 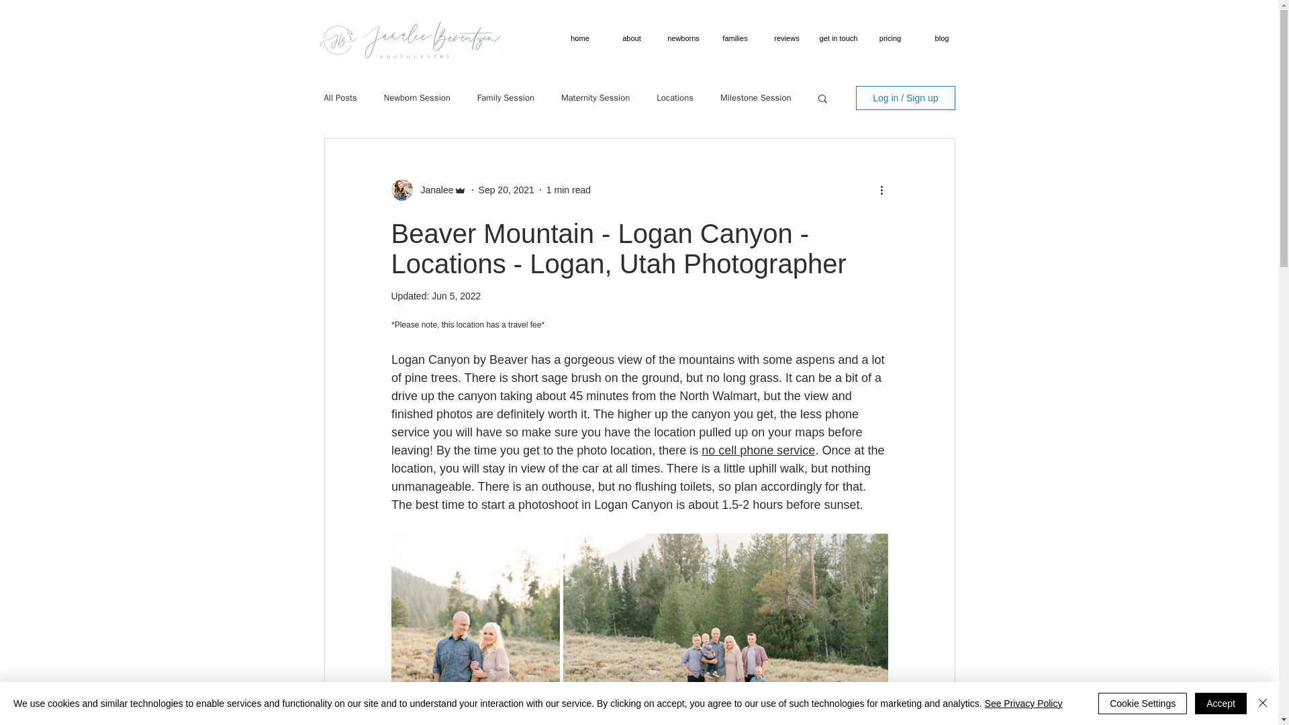 What do you see at coordinates (787, 38) in the screenshot?
I see `reviews` at bounding box center [787, 38].